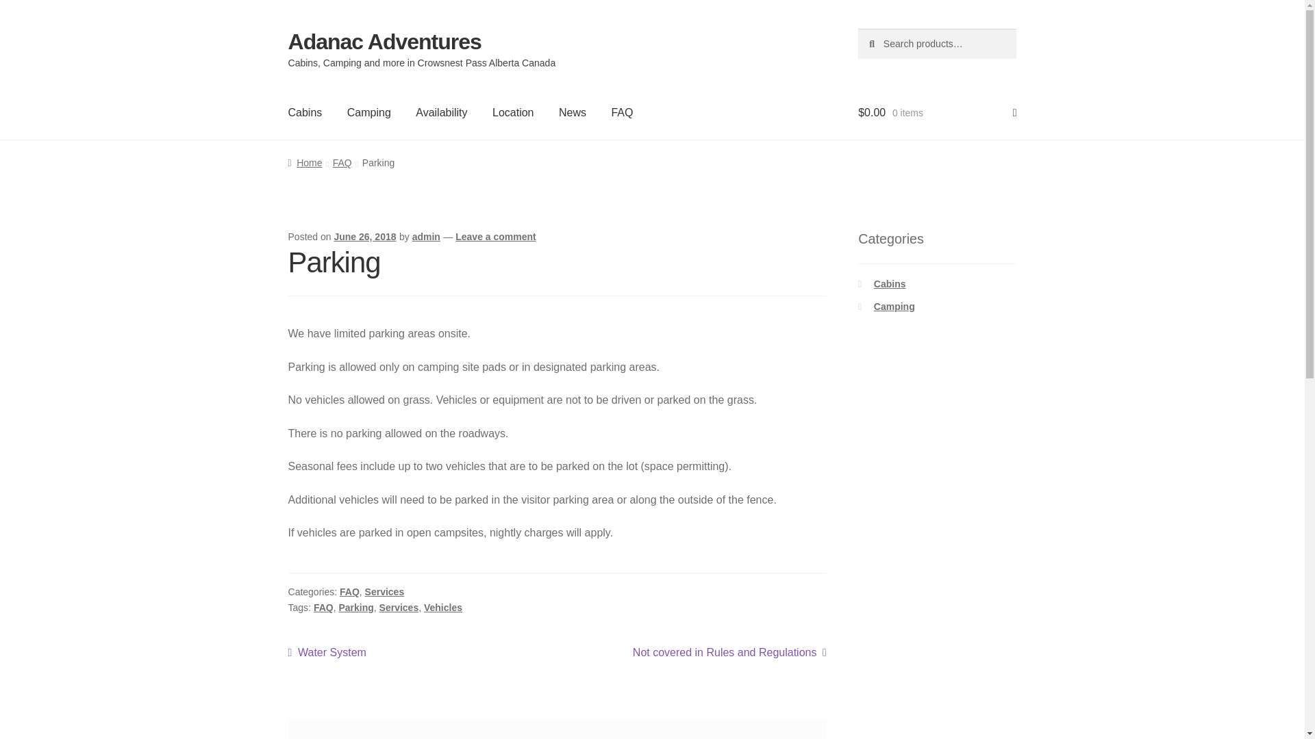  What do you see at coordinates (937, 113) in the screenshot?
I see `$0.00 0 items` at bounding box center [937, 113].